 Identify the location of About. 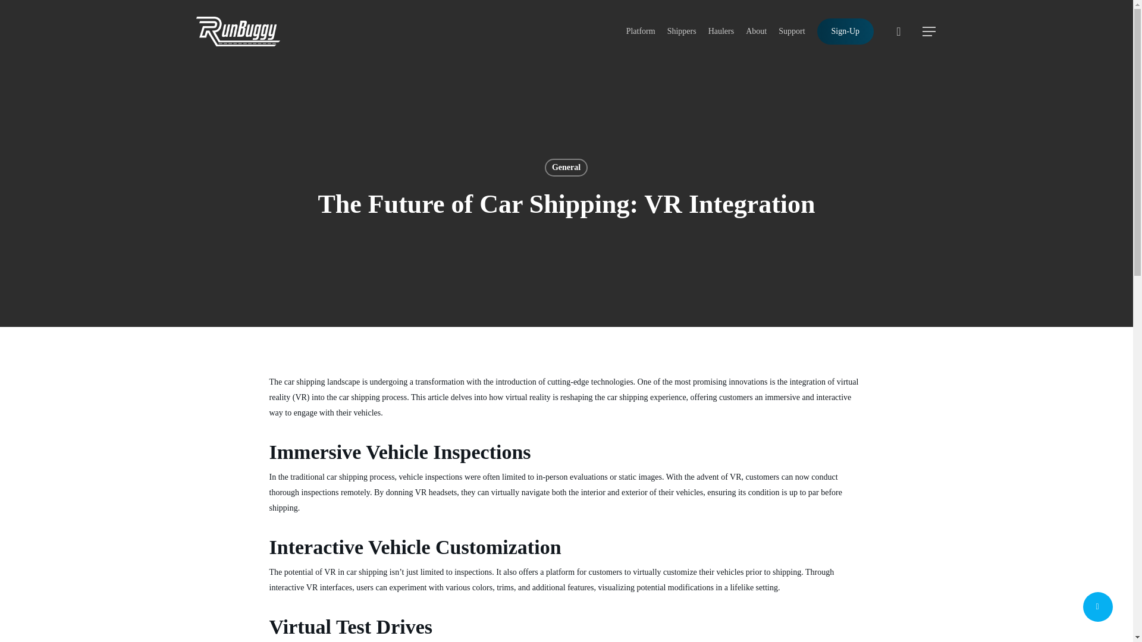
(755, 31).